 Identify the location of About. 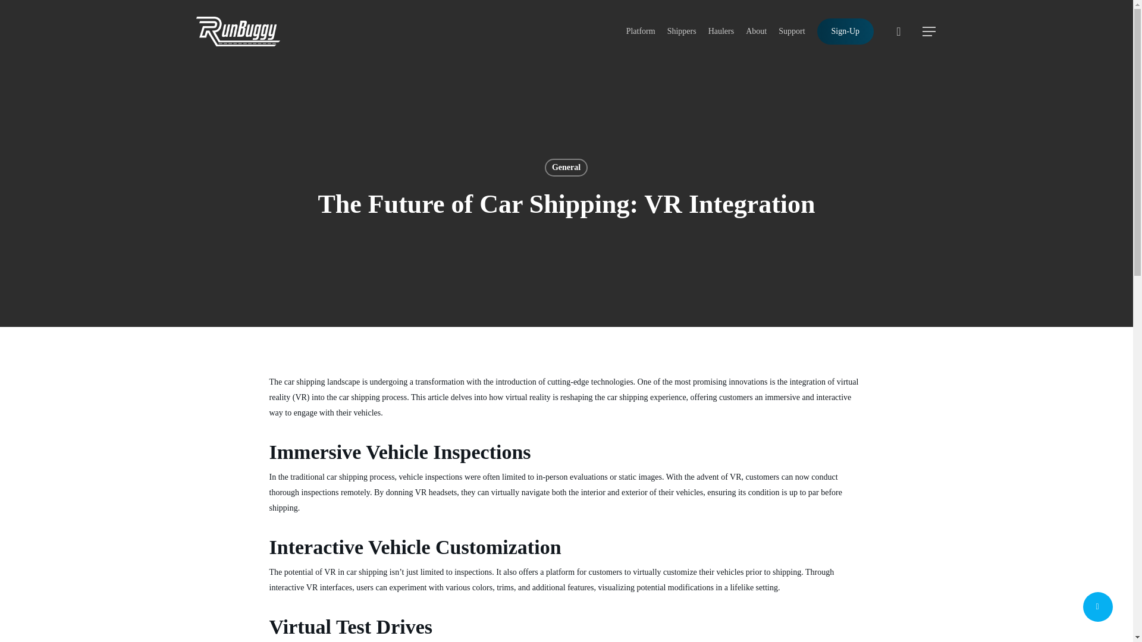
(755, 31).